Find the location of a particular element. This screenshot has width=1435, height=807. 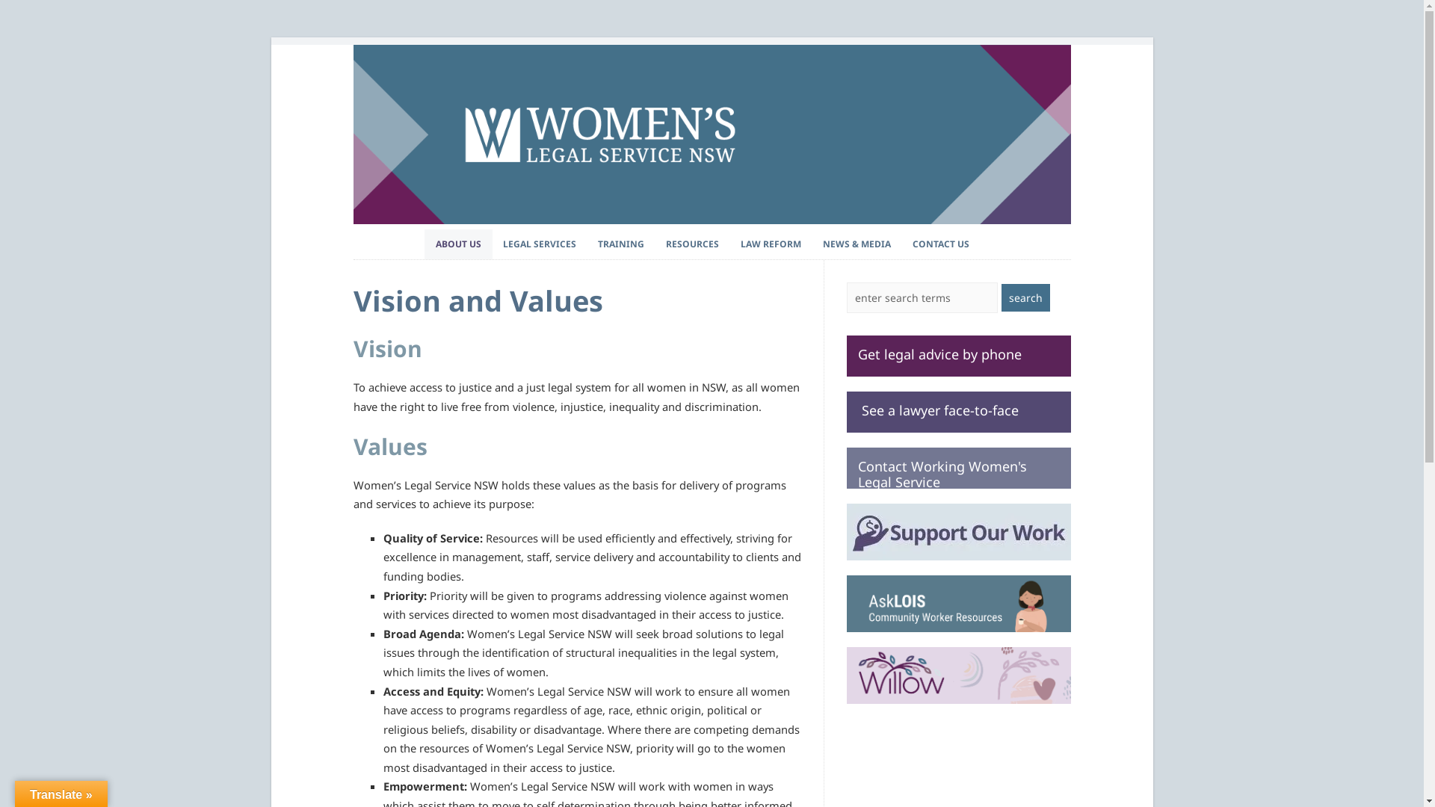

NEWS & MEDIA is located at coordinates (857, 244).